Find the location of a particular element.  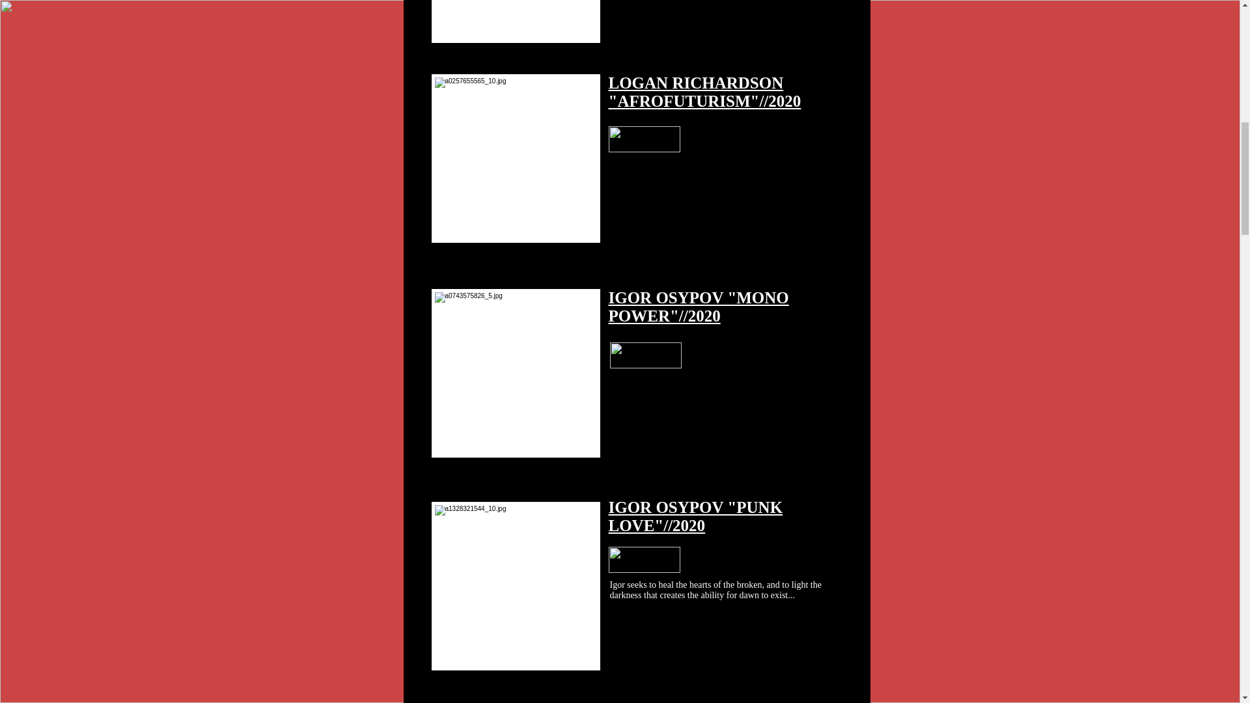

Get it on iTunes is located at coordinates (643, 560).